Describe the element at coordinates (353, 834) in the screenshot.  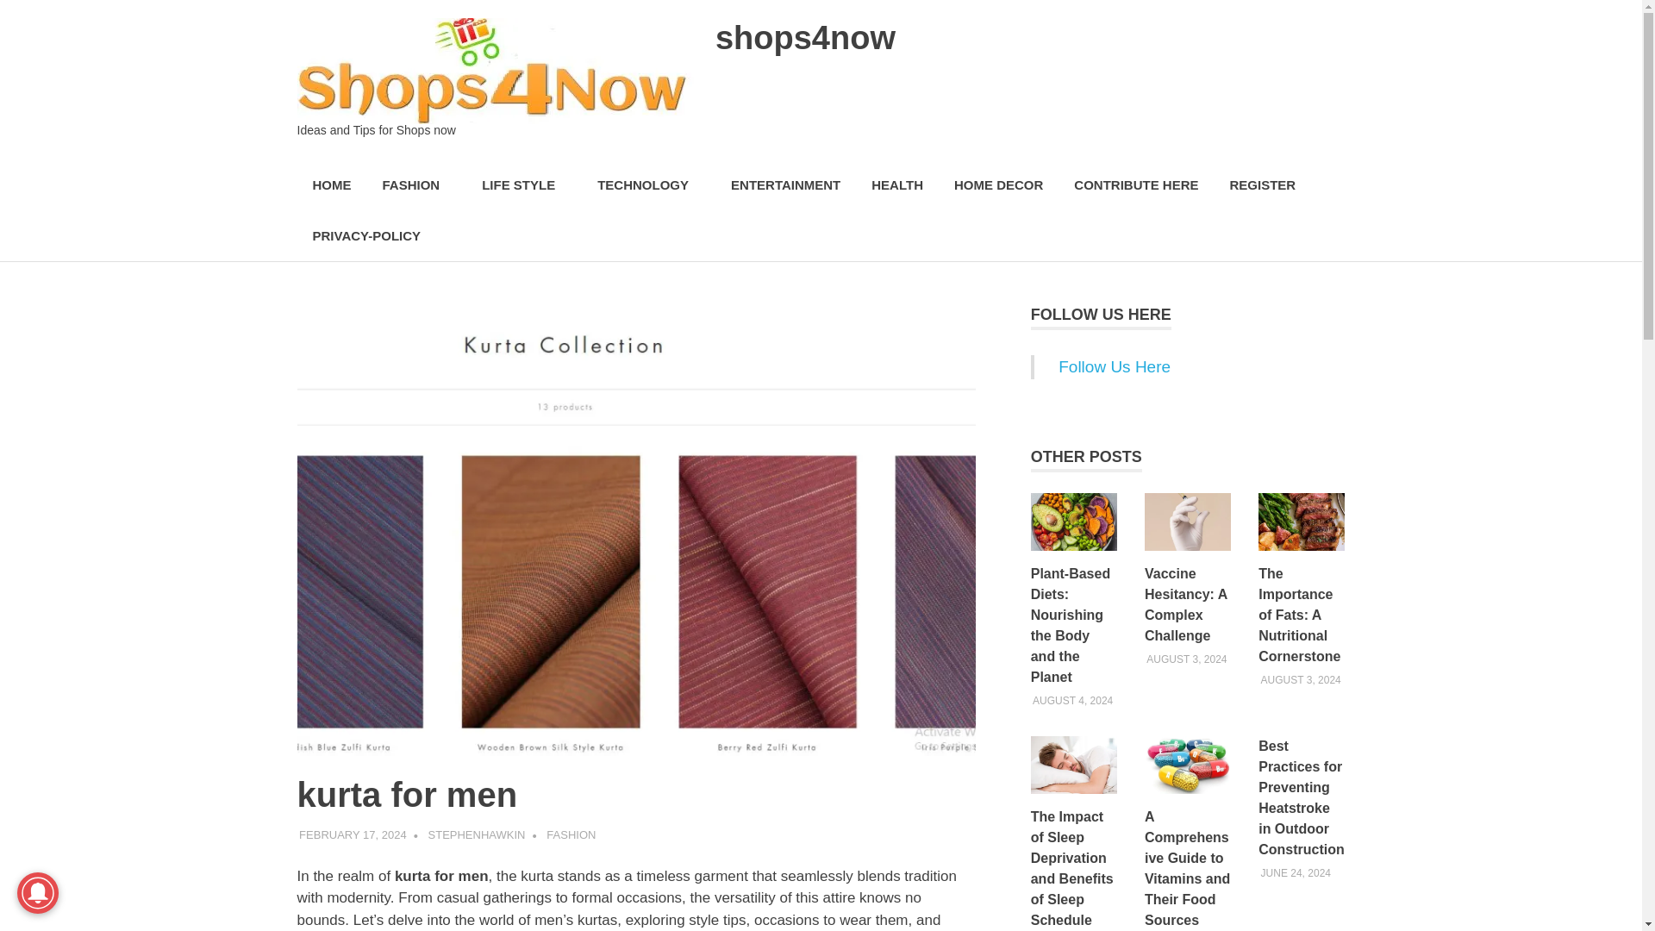
I see `FEBRUARY 17, 2024` at that location.